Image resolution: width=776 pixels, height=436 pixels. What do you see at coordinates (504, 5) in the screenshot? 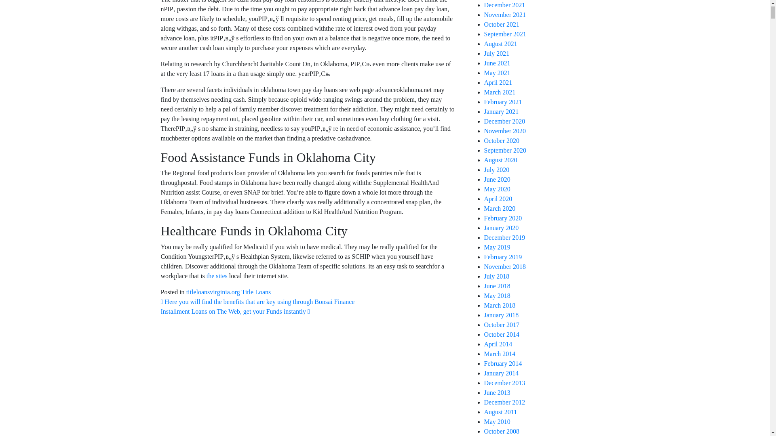
I see `December 2021` at bounding box center [504, 5].